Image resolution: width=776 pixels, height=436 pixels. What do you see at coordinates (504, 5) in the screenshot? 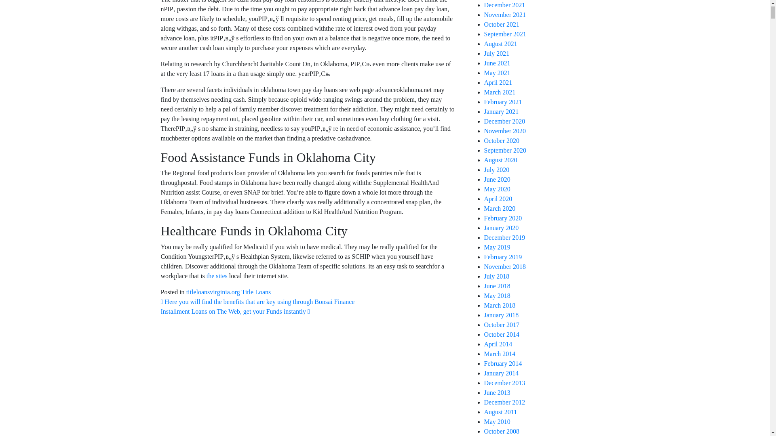
I see `December 2021` at bounding box center [504, 5].